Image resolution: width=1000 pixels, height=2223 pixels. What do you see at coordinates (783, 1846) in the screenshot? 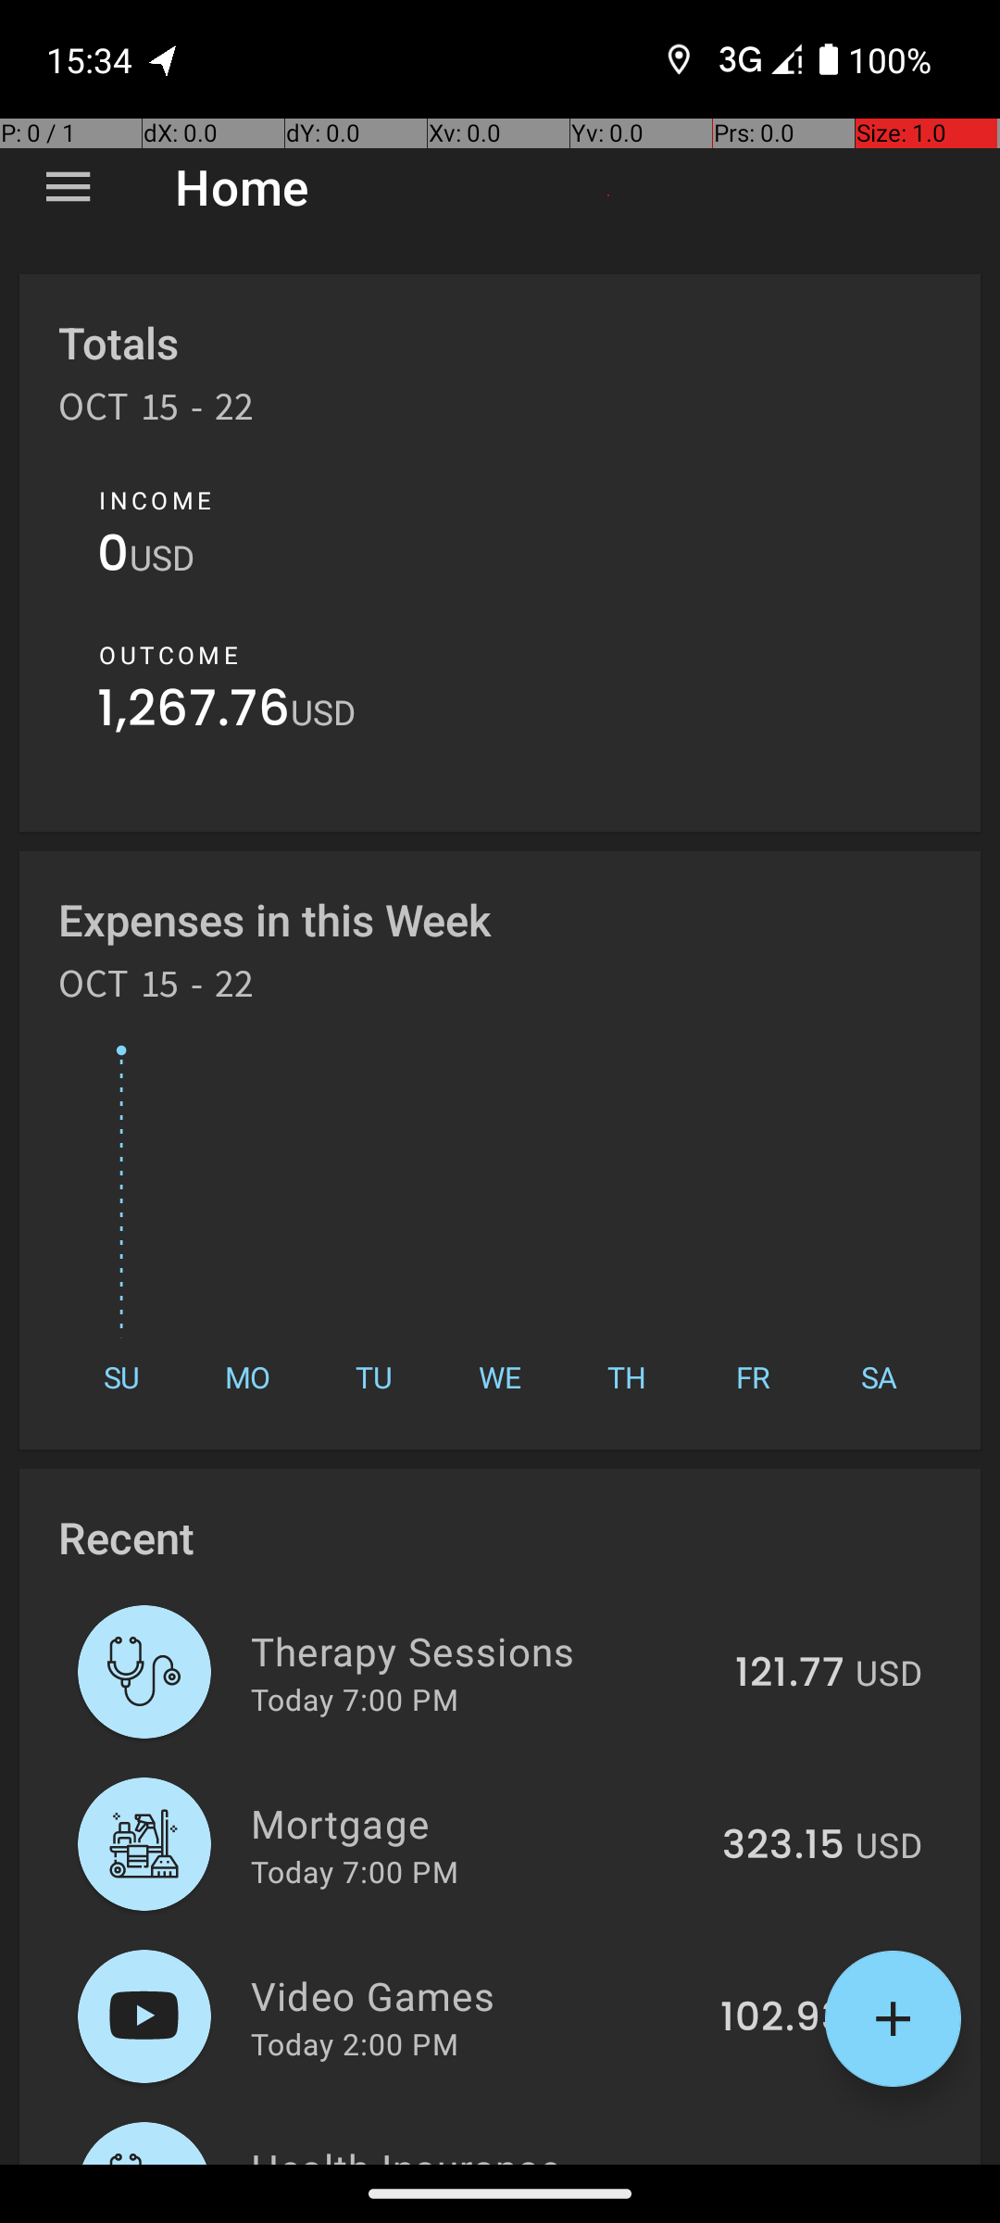
I see `323.15` at bounding box center [783, 1846].